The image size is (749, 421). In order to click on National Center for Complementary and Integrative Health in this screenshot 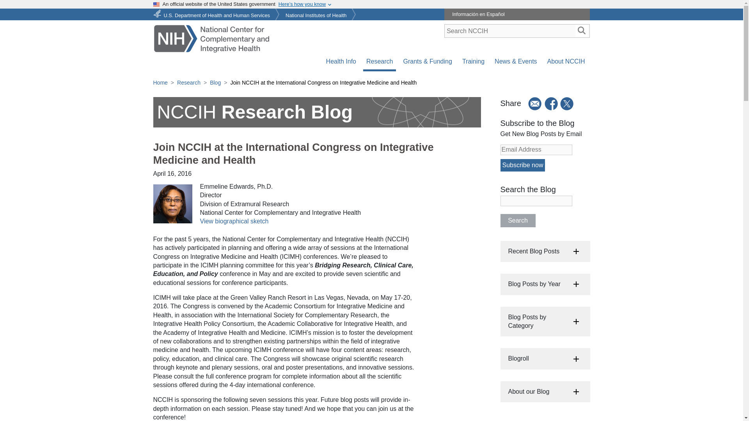, I will do `click(211, 37)`.